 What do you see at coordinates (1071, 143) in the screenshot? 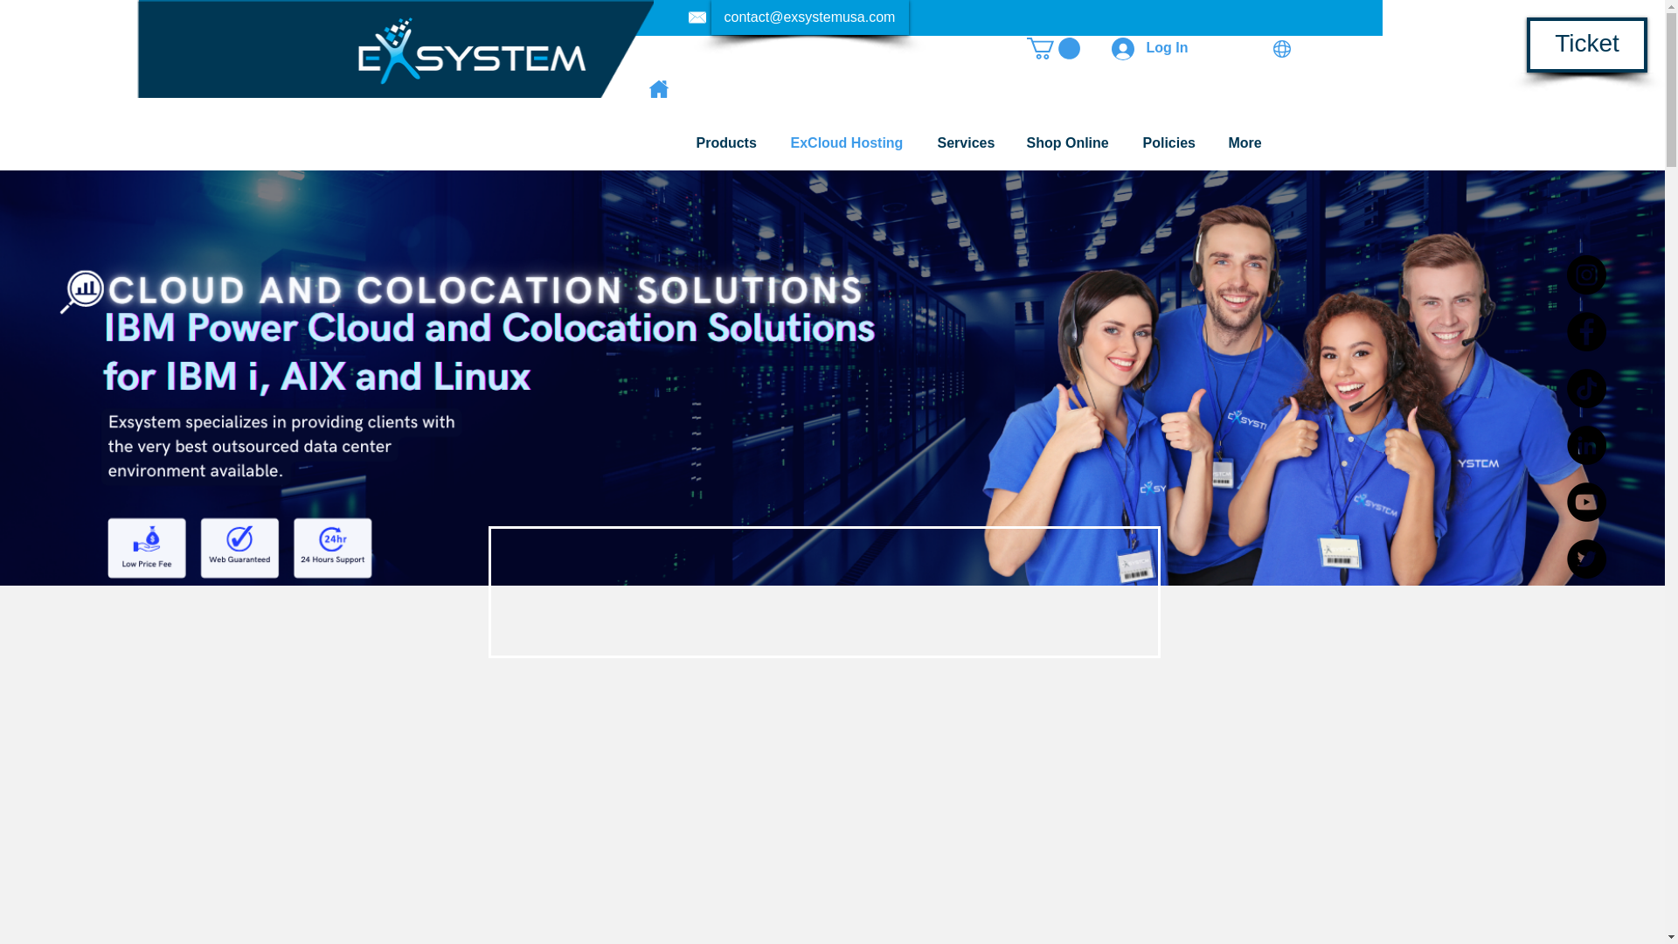
I see `Shop Online` at bounding box center [1071, 143].